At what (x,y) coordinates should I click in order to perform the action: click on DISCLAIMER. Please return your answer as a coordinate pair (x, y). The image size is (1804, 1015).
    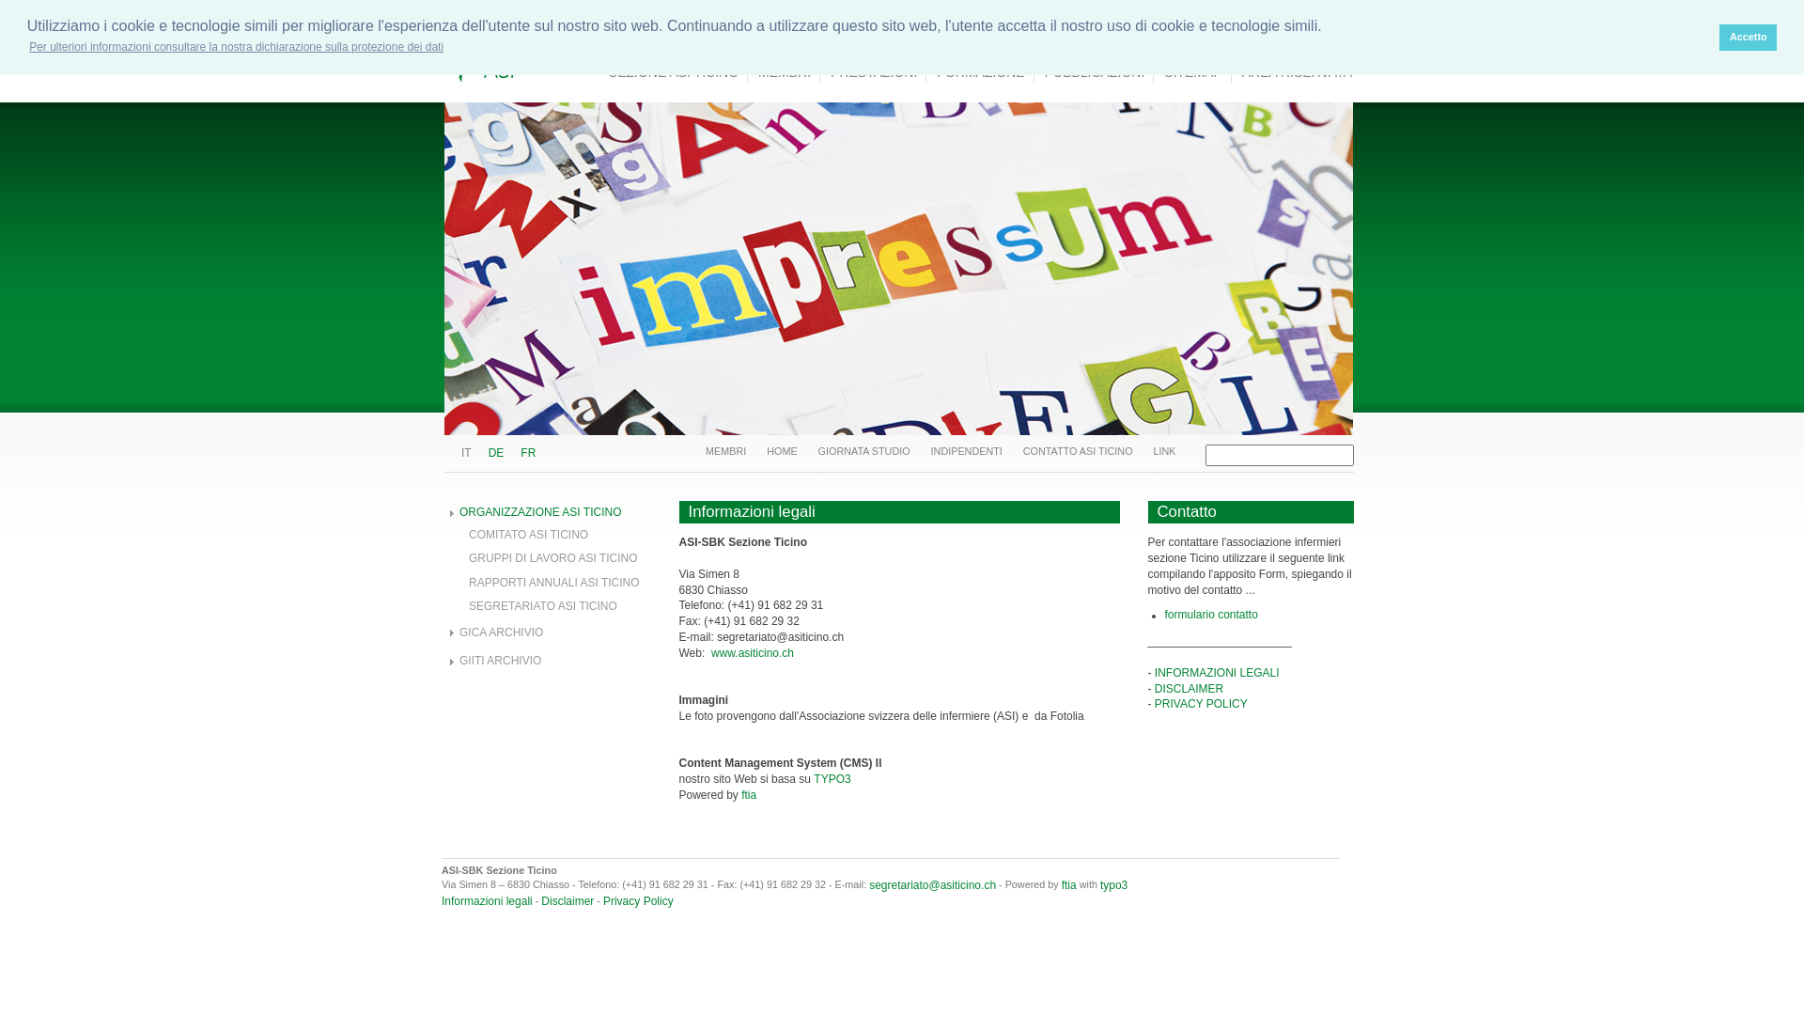
    Looking at the image, I should click on (1190, 689).